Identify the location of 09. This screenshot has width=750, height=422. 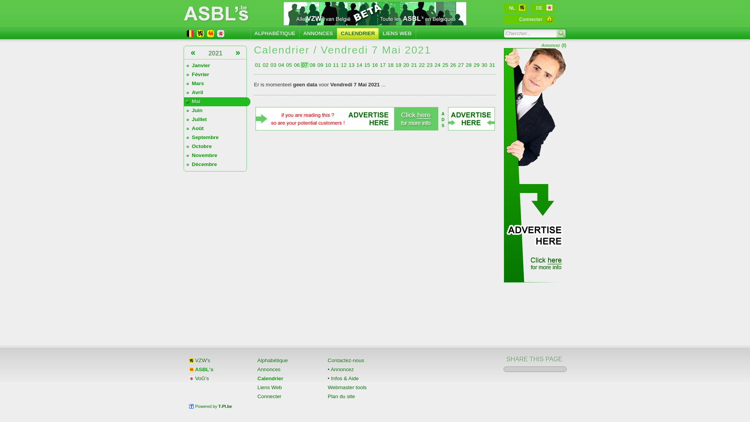
(320, 65).